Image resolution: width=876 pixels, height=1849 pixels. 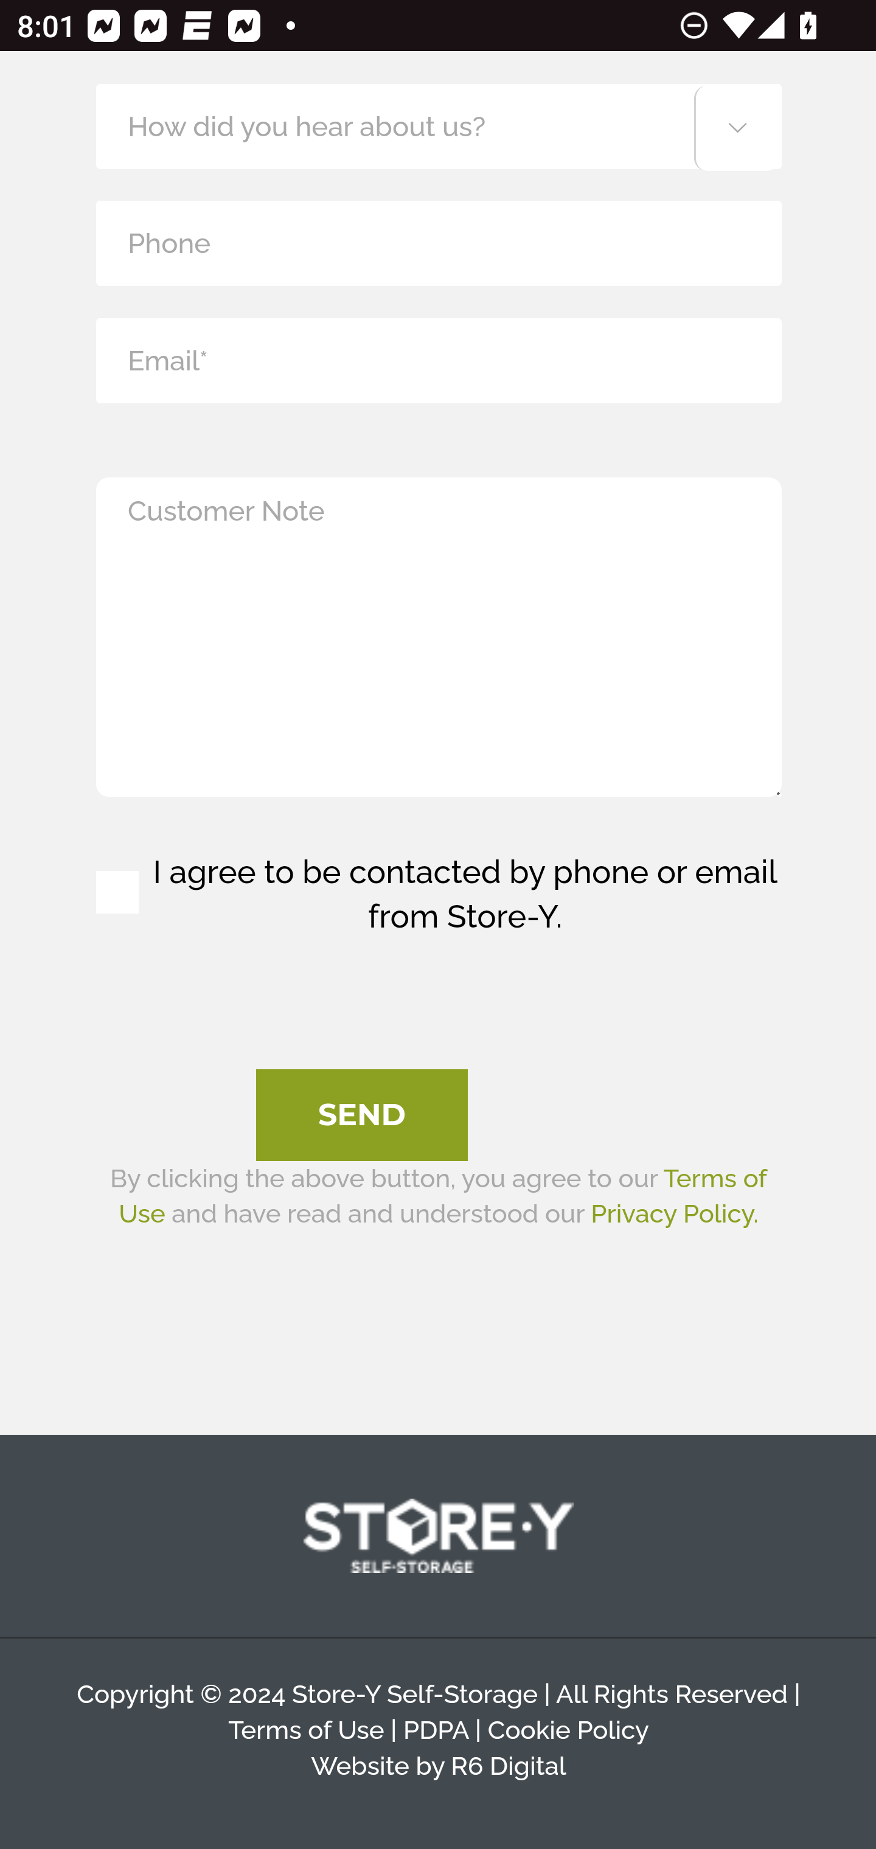 I want to click on Cookie Policy, so click(x=567, y=1731).